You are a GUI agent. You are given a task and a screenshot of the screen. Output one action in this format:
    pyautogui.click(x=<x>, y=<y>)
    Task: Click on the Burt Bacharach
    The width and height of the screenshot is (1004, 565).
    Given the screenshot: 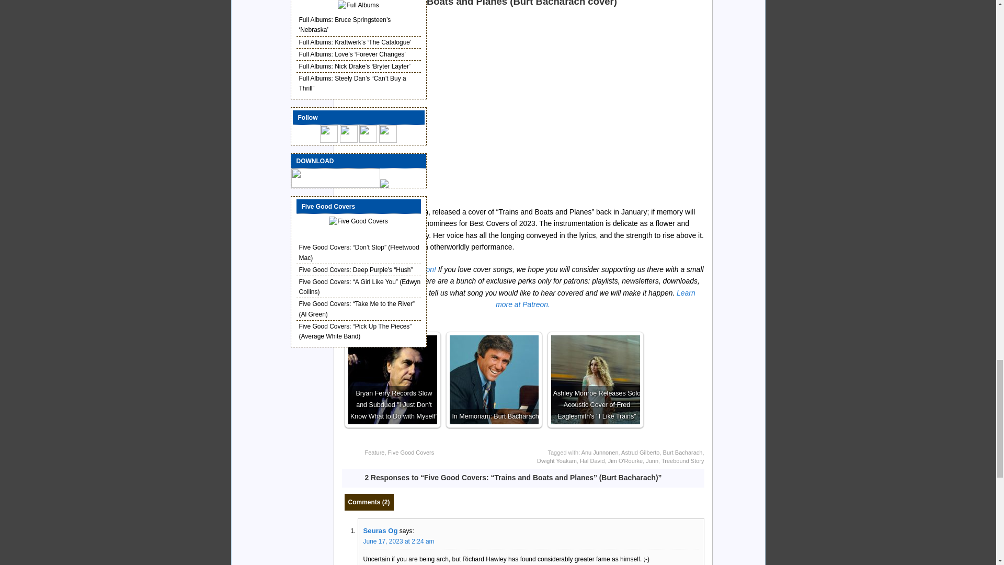 What is the action you would take?
    pyautogui.click(x=683, y=452)
    